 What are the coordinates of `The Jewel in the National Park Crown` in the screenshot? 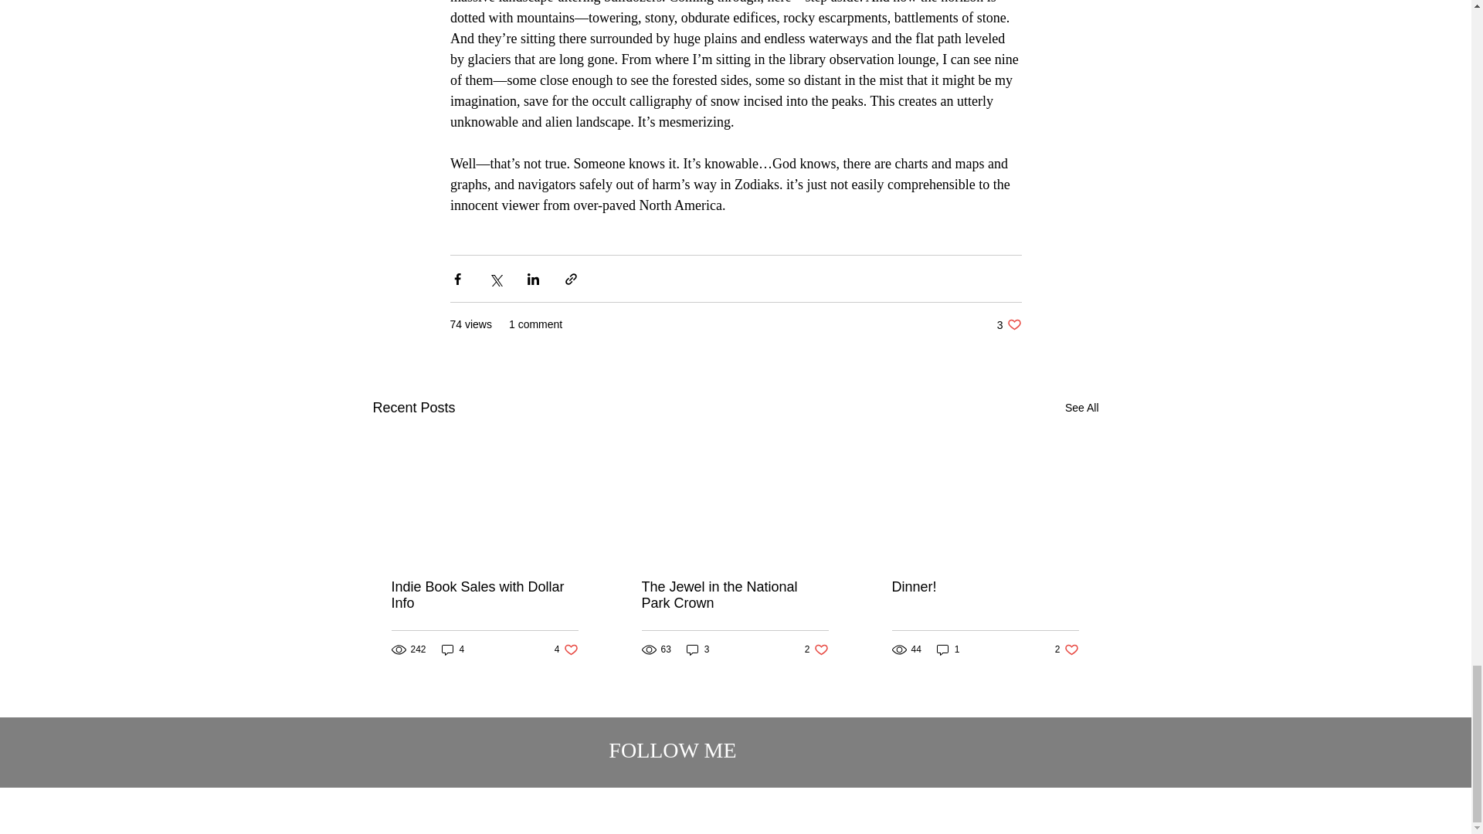 It's located at (824, 761).